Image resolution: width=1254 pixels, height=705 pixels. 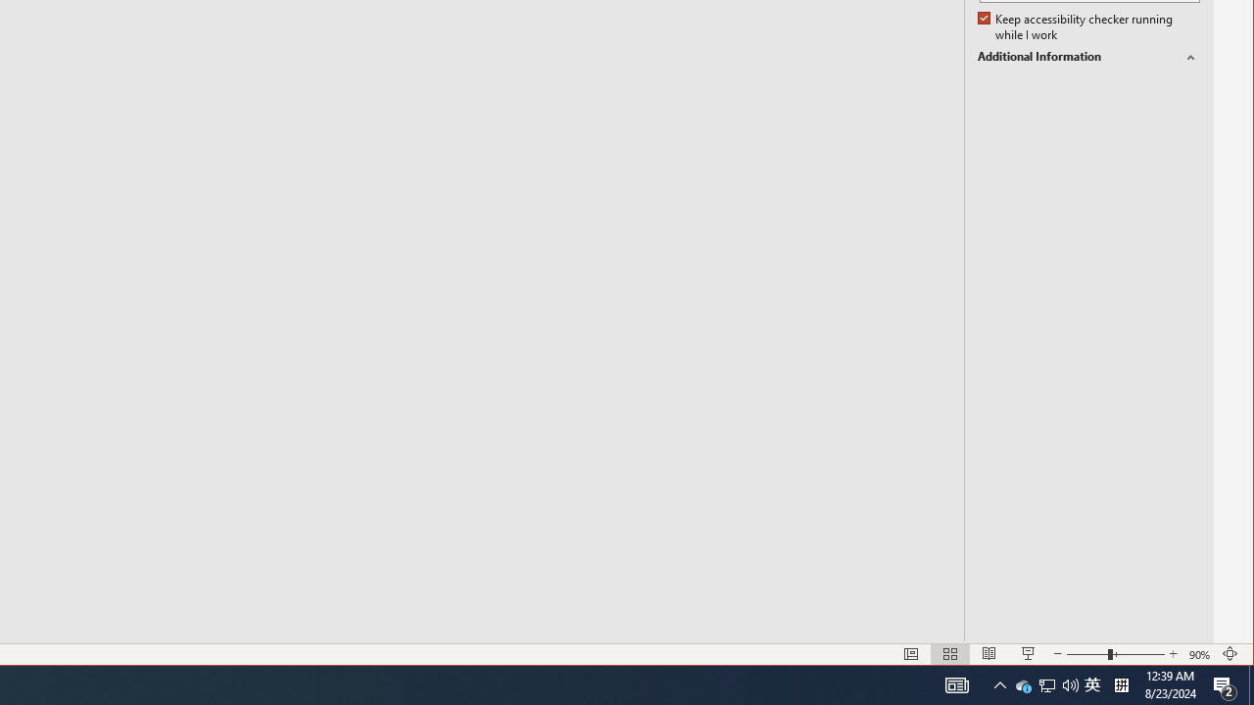 I want to click on Zoom, so click(x=1116, y=654).